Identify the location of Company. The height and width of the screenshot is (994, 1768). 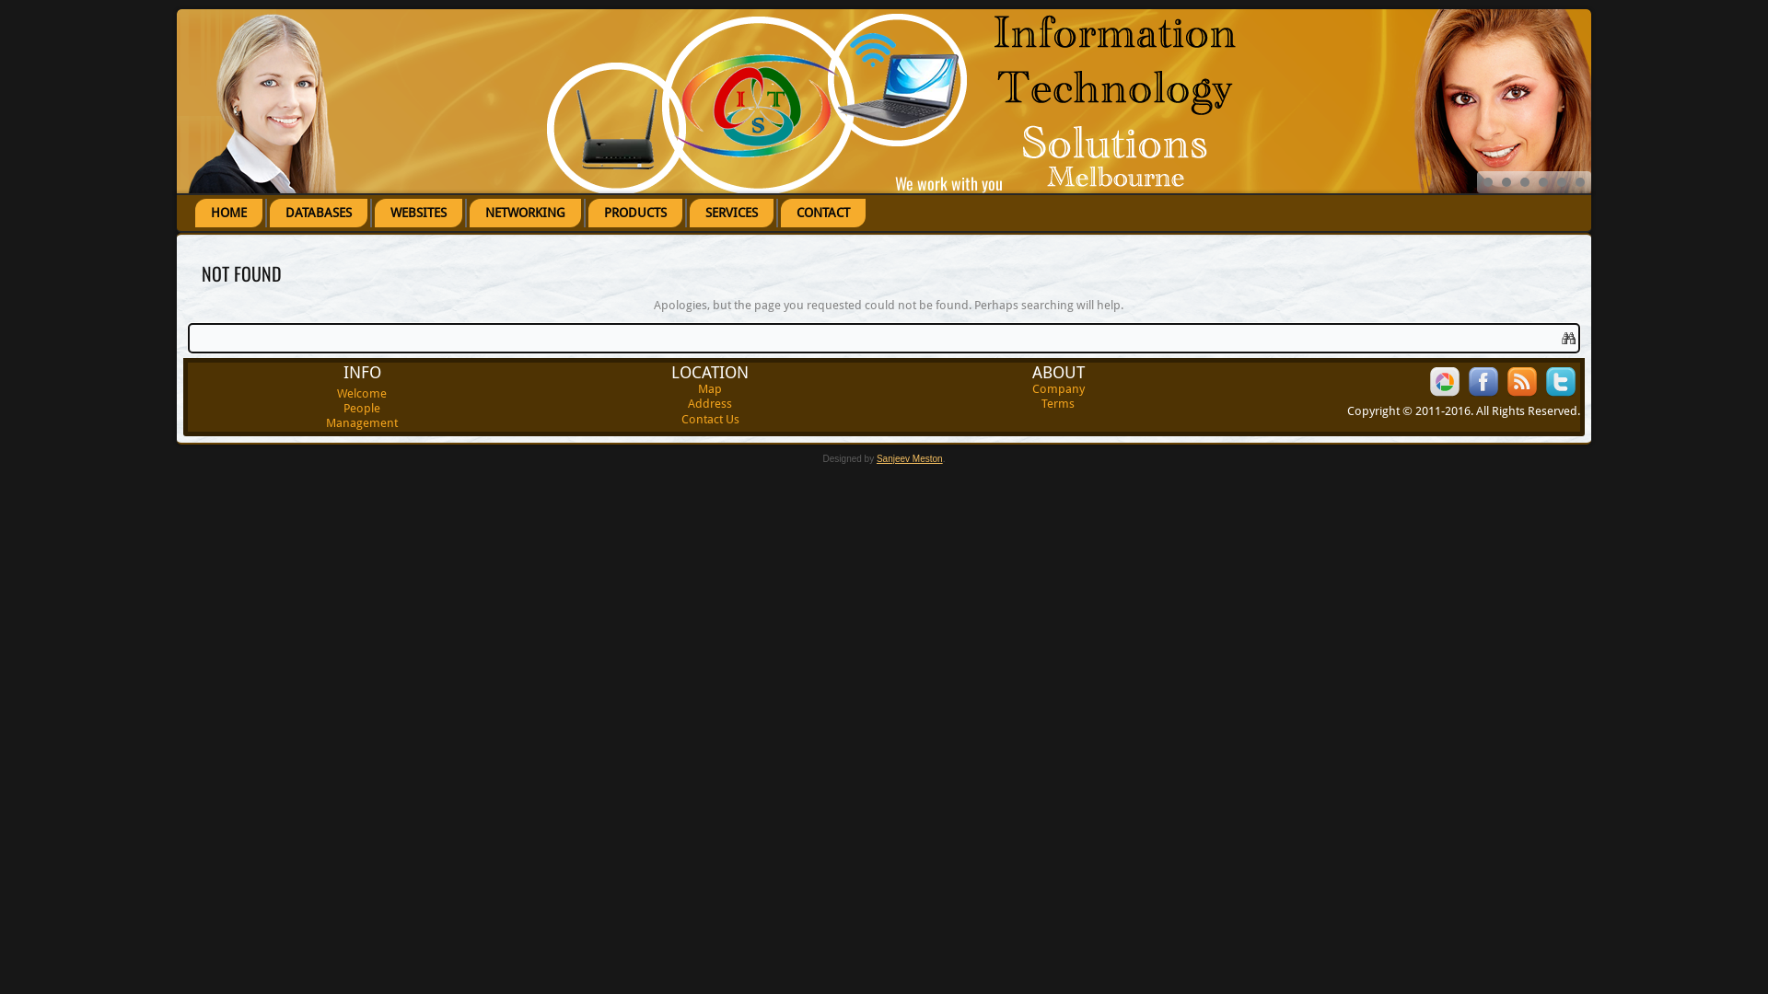
(1057, 388).